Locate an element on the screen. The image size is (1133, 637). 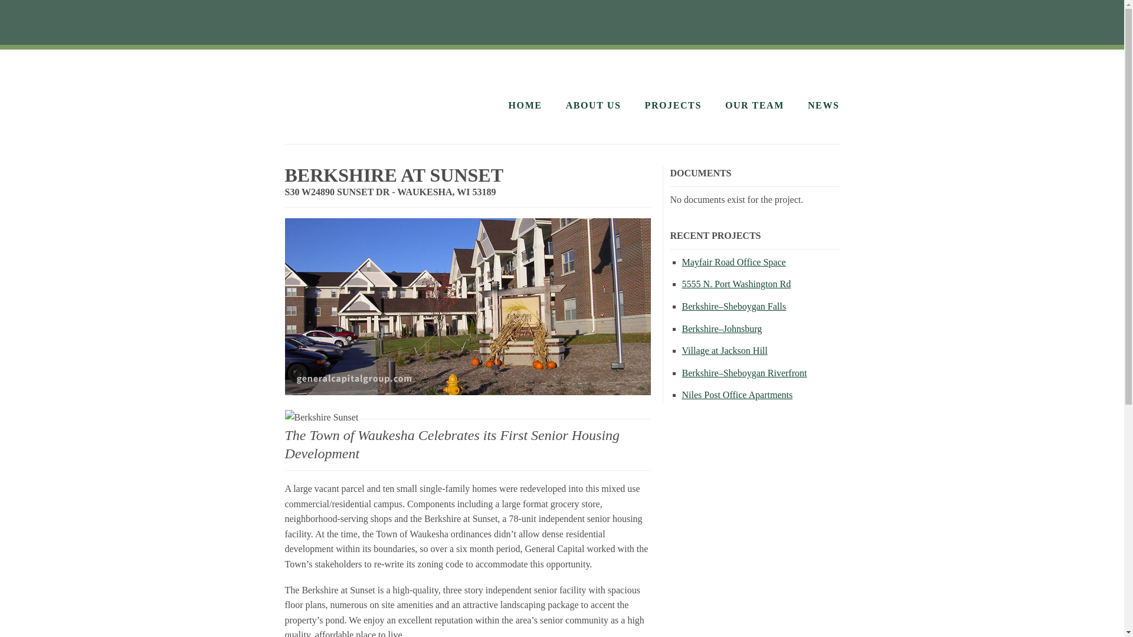
5555 N. Port Washington Rd is located at coordinates (736, 284).